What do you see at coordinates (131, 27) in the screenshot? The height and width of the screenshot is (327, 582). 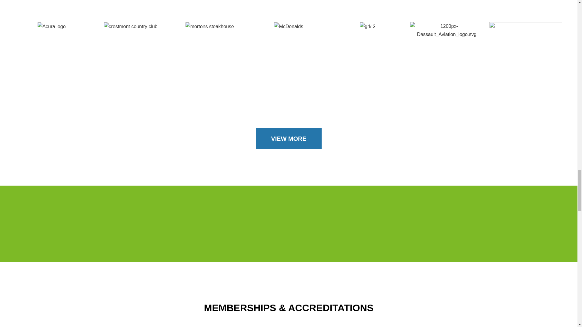 I see `crestmont country club` at bounding box center [131, 27].